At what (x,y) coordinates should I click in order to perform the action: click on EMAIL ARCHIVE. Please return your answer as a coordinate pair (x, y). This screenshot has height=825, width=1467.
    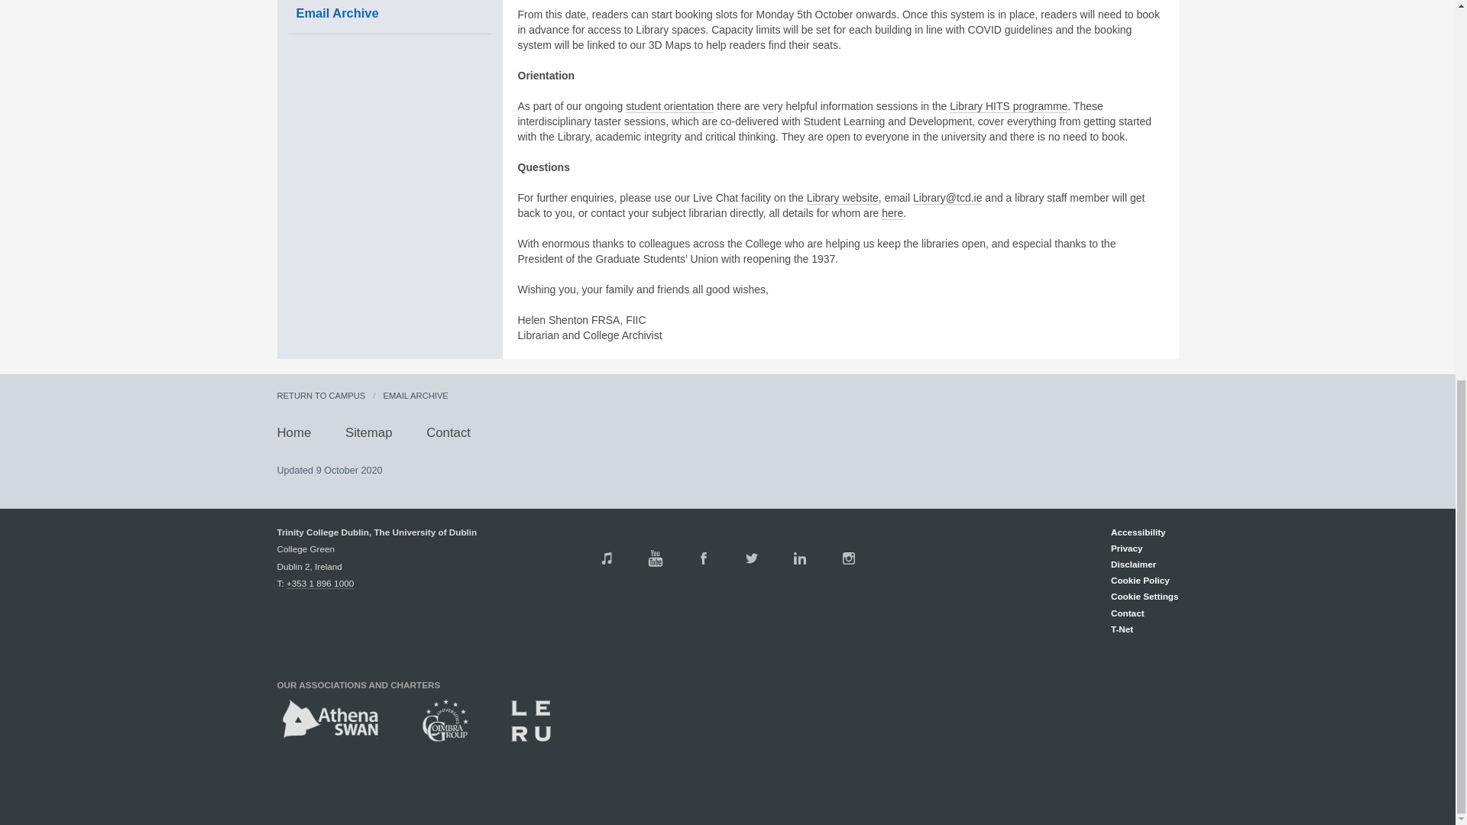
    Looking at the image, I should click on (415, 395).